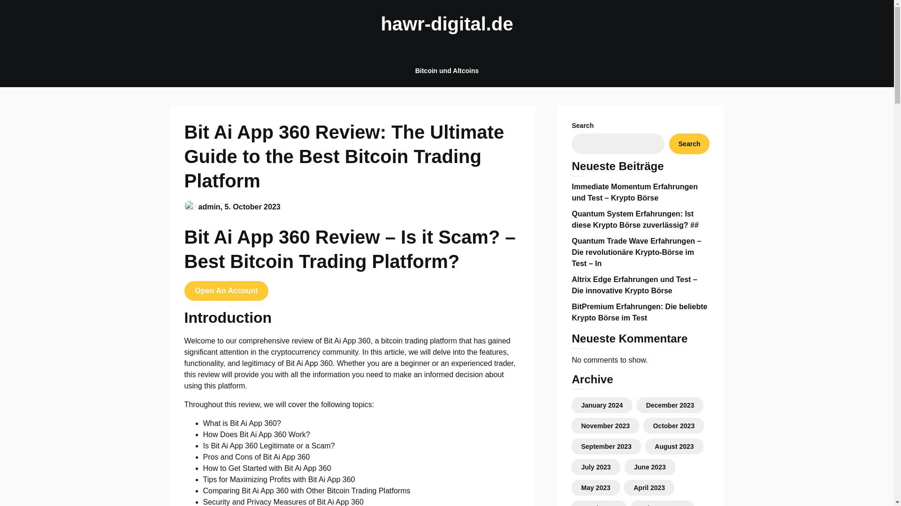  Describe the element at coordinates (649, 487) in the screenshot. I see `April 2023` at that location.